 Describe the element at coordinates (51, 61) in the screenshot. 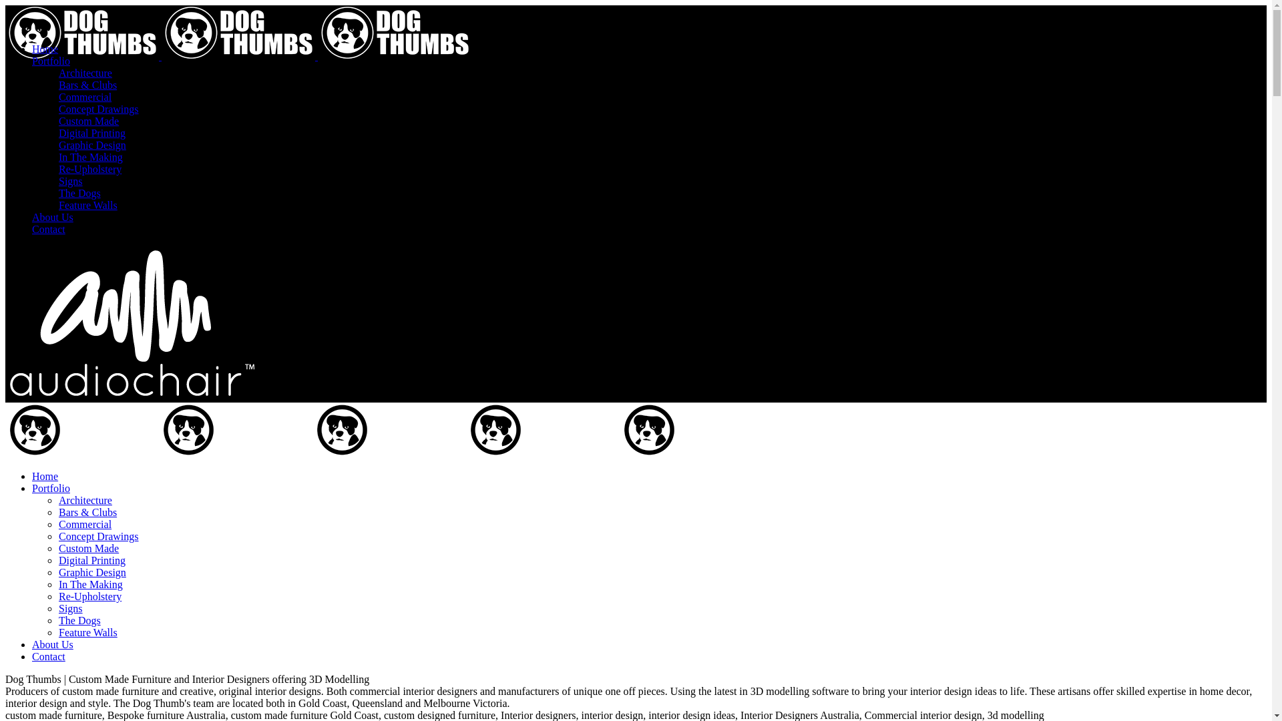

I see `Portfolio` at that location.